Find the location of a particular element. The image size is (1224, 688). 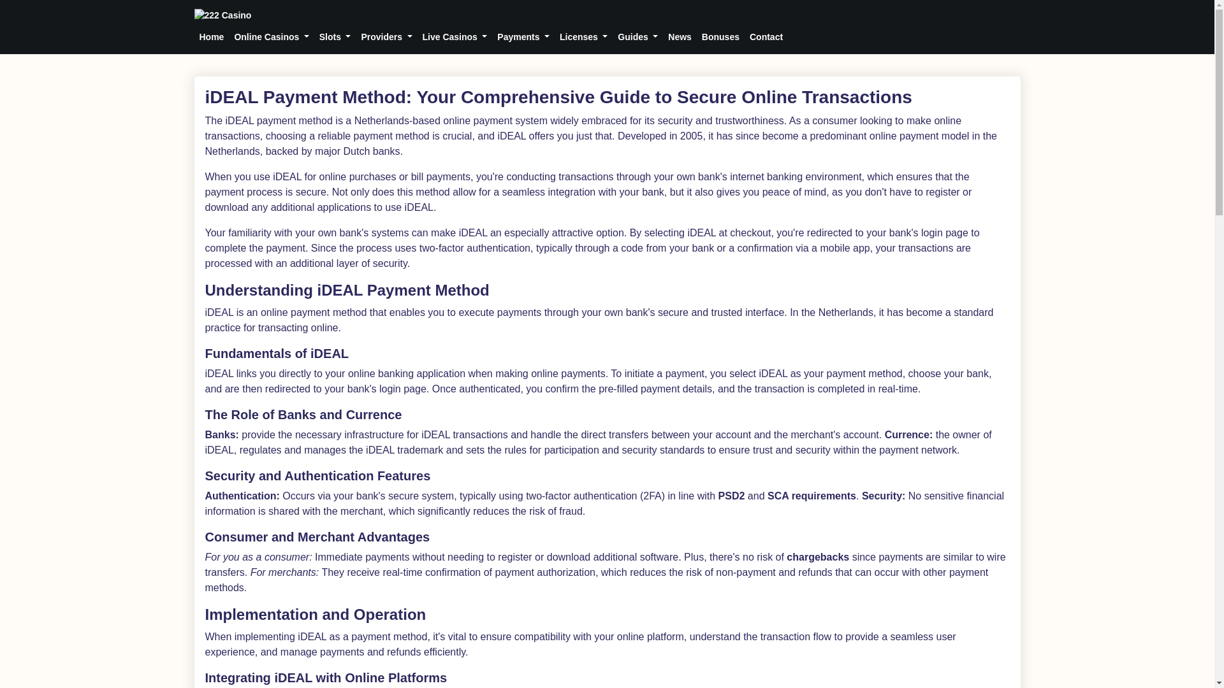

Online Casinos is located at coordinates (271, 37).